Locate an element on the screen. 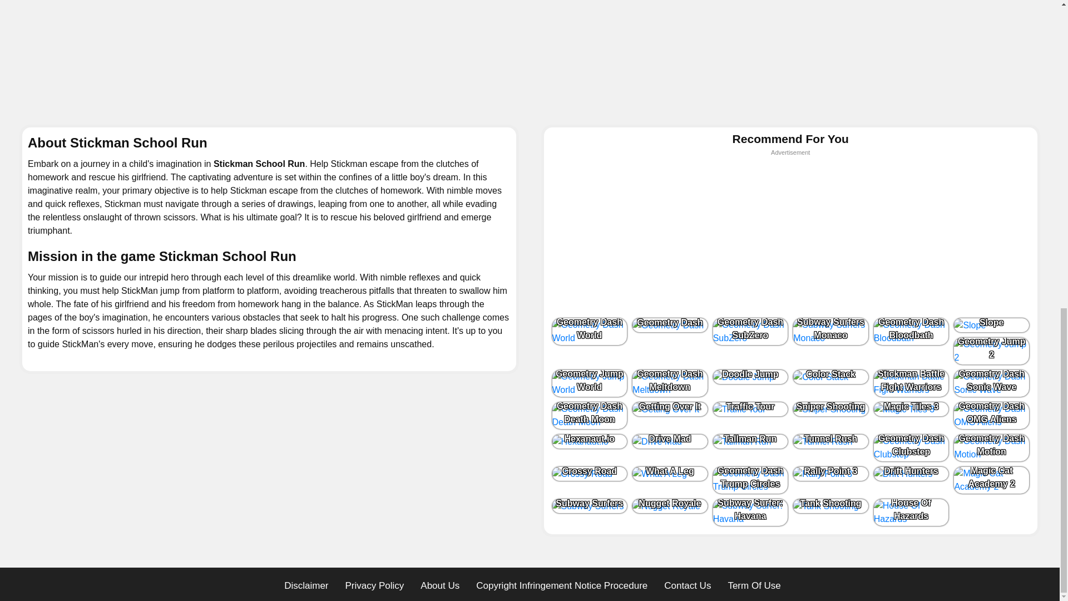 This screenshot has height=601, width=1068. Geometry Dash is located at coordinates (670, 325).